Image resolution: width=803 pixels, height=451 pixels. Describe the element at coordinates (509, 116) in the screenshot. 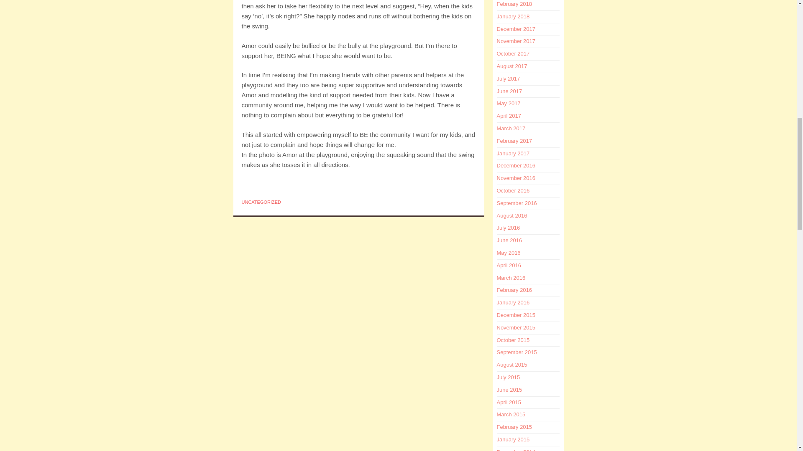

I see `April 2017` at that location.